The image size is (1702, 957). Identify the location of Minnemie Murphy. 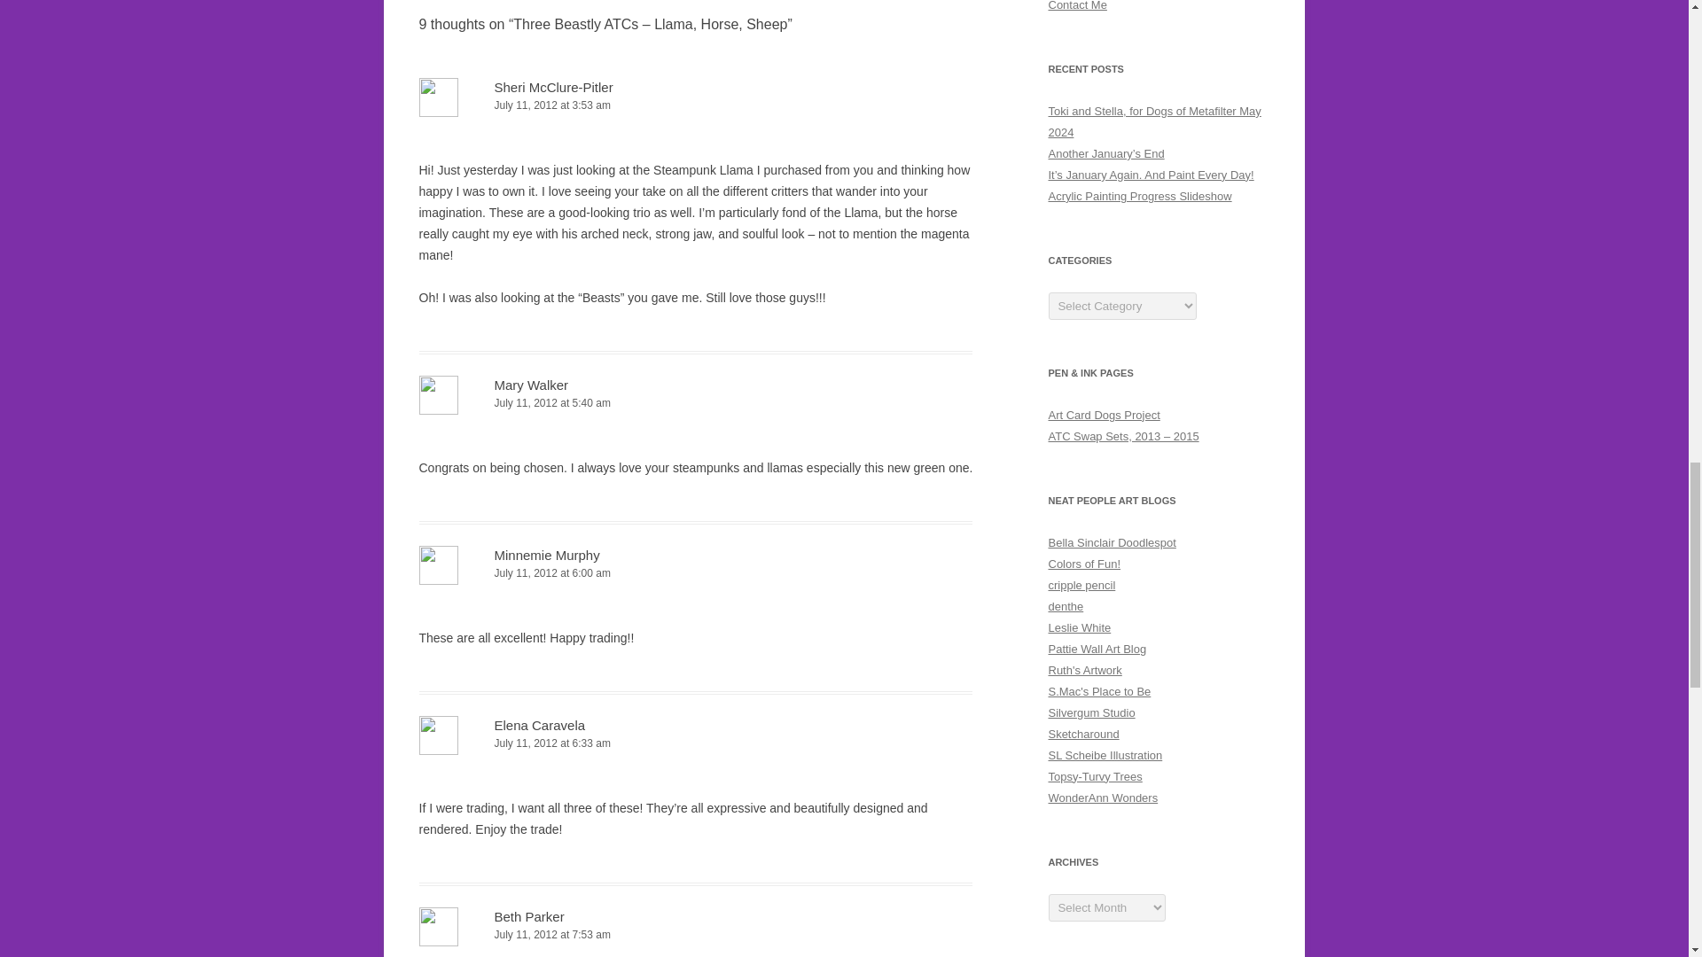
(548, 555).